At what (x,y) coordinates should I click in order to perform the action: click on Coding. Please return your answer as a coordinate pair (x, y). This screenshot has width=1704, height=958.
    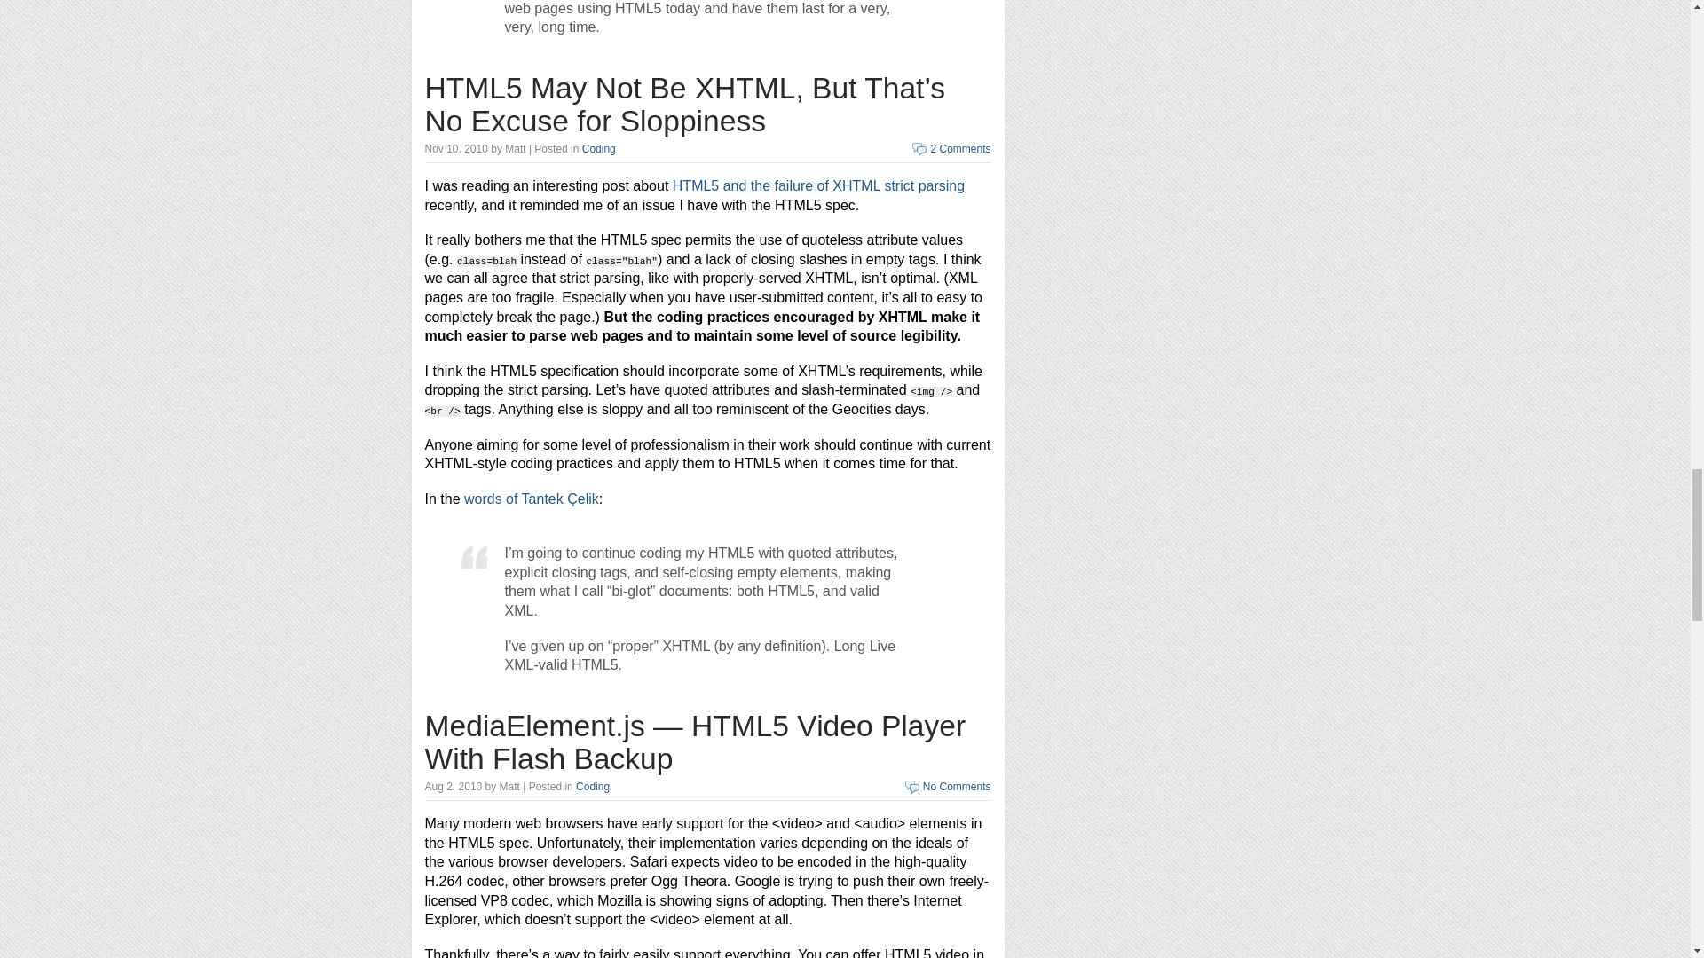
    Looking at the image, I should click on (598, 148).